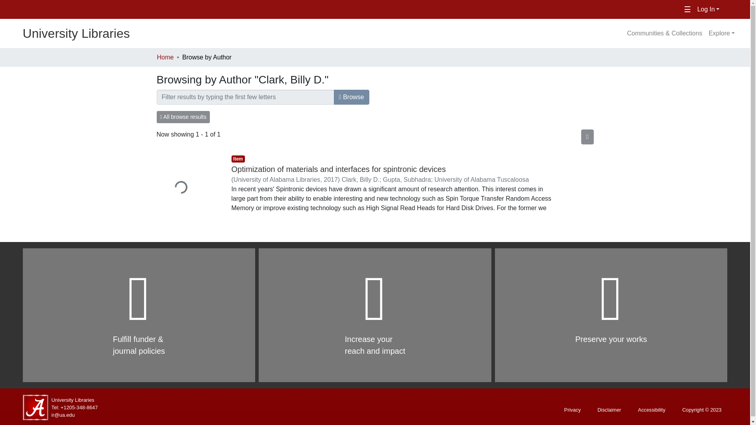 Image resolution: width=756 pixels, height=425 pixels. Describe the element at coordinates (573, 410) in the screenshot. I see `Privacy` at that location.